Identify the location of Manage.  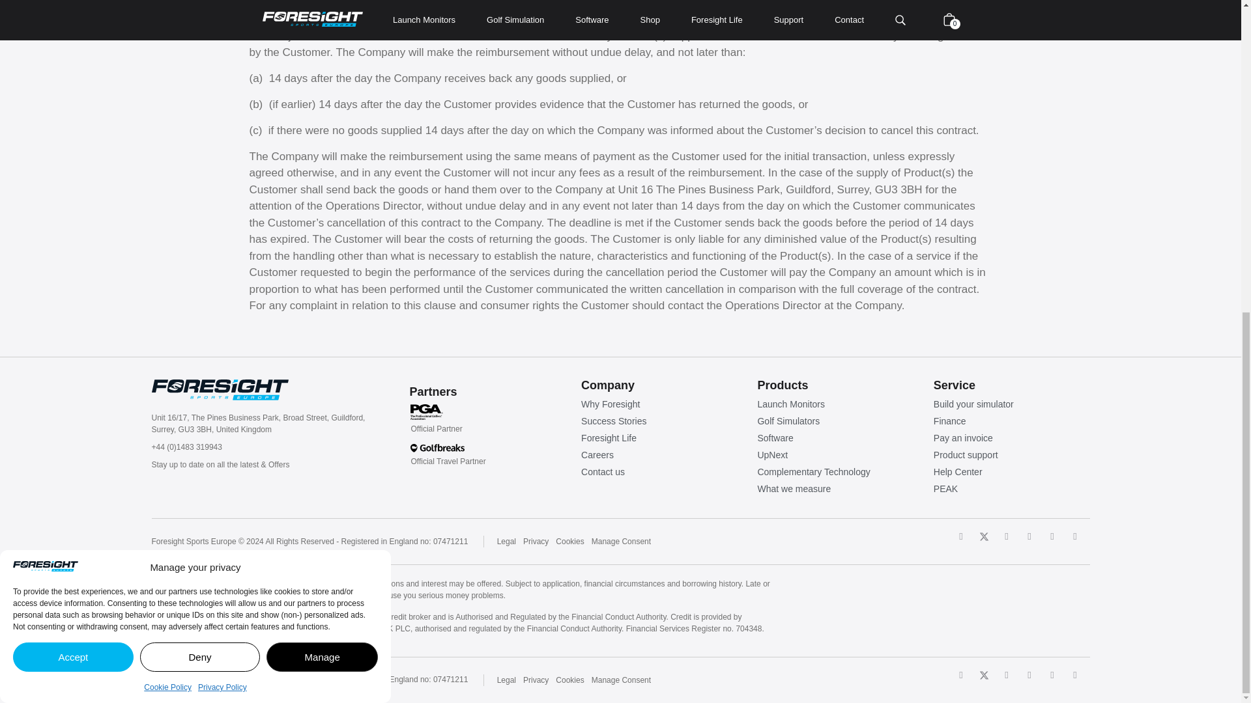
(322, 99).